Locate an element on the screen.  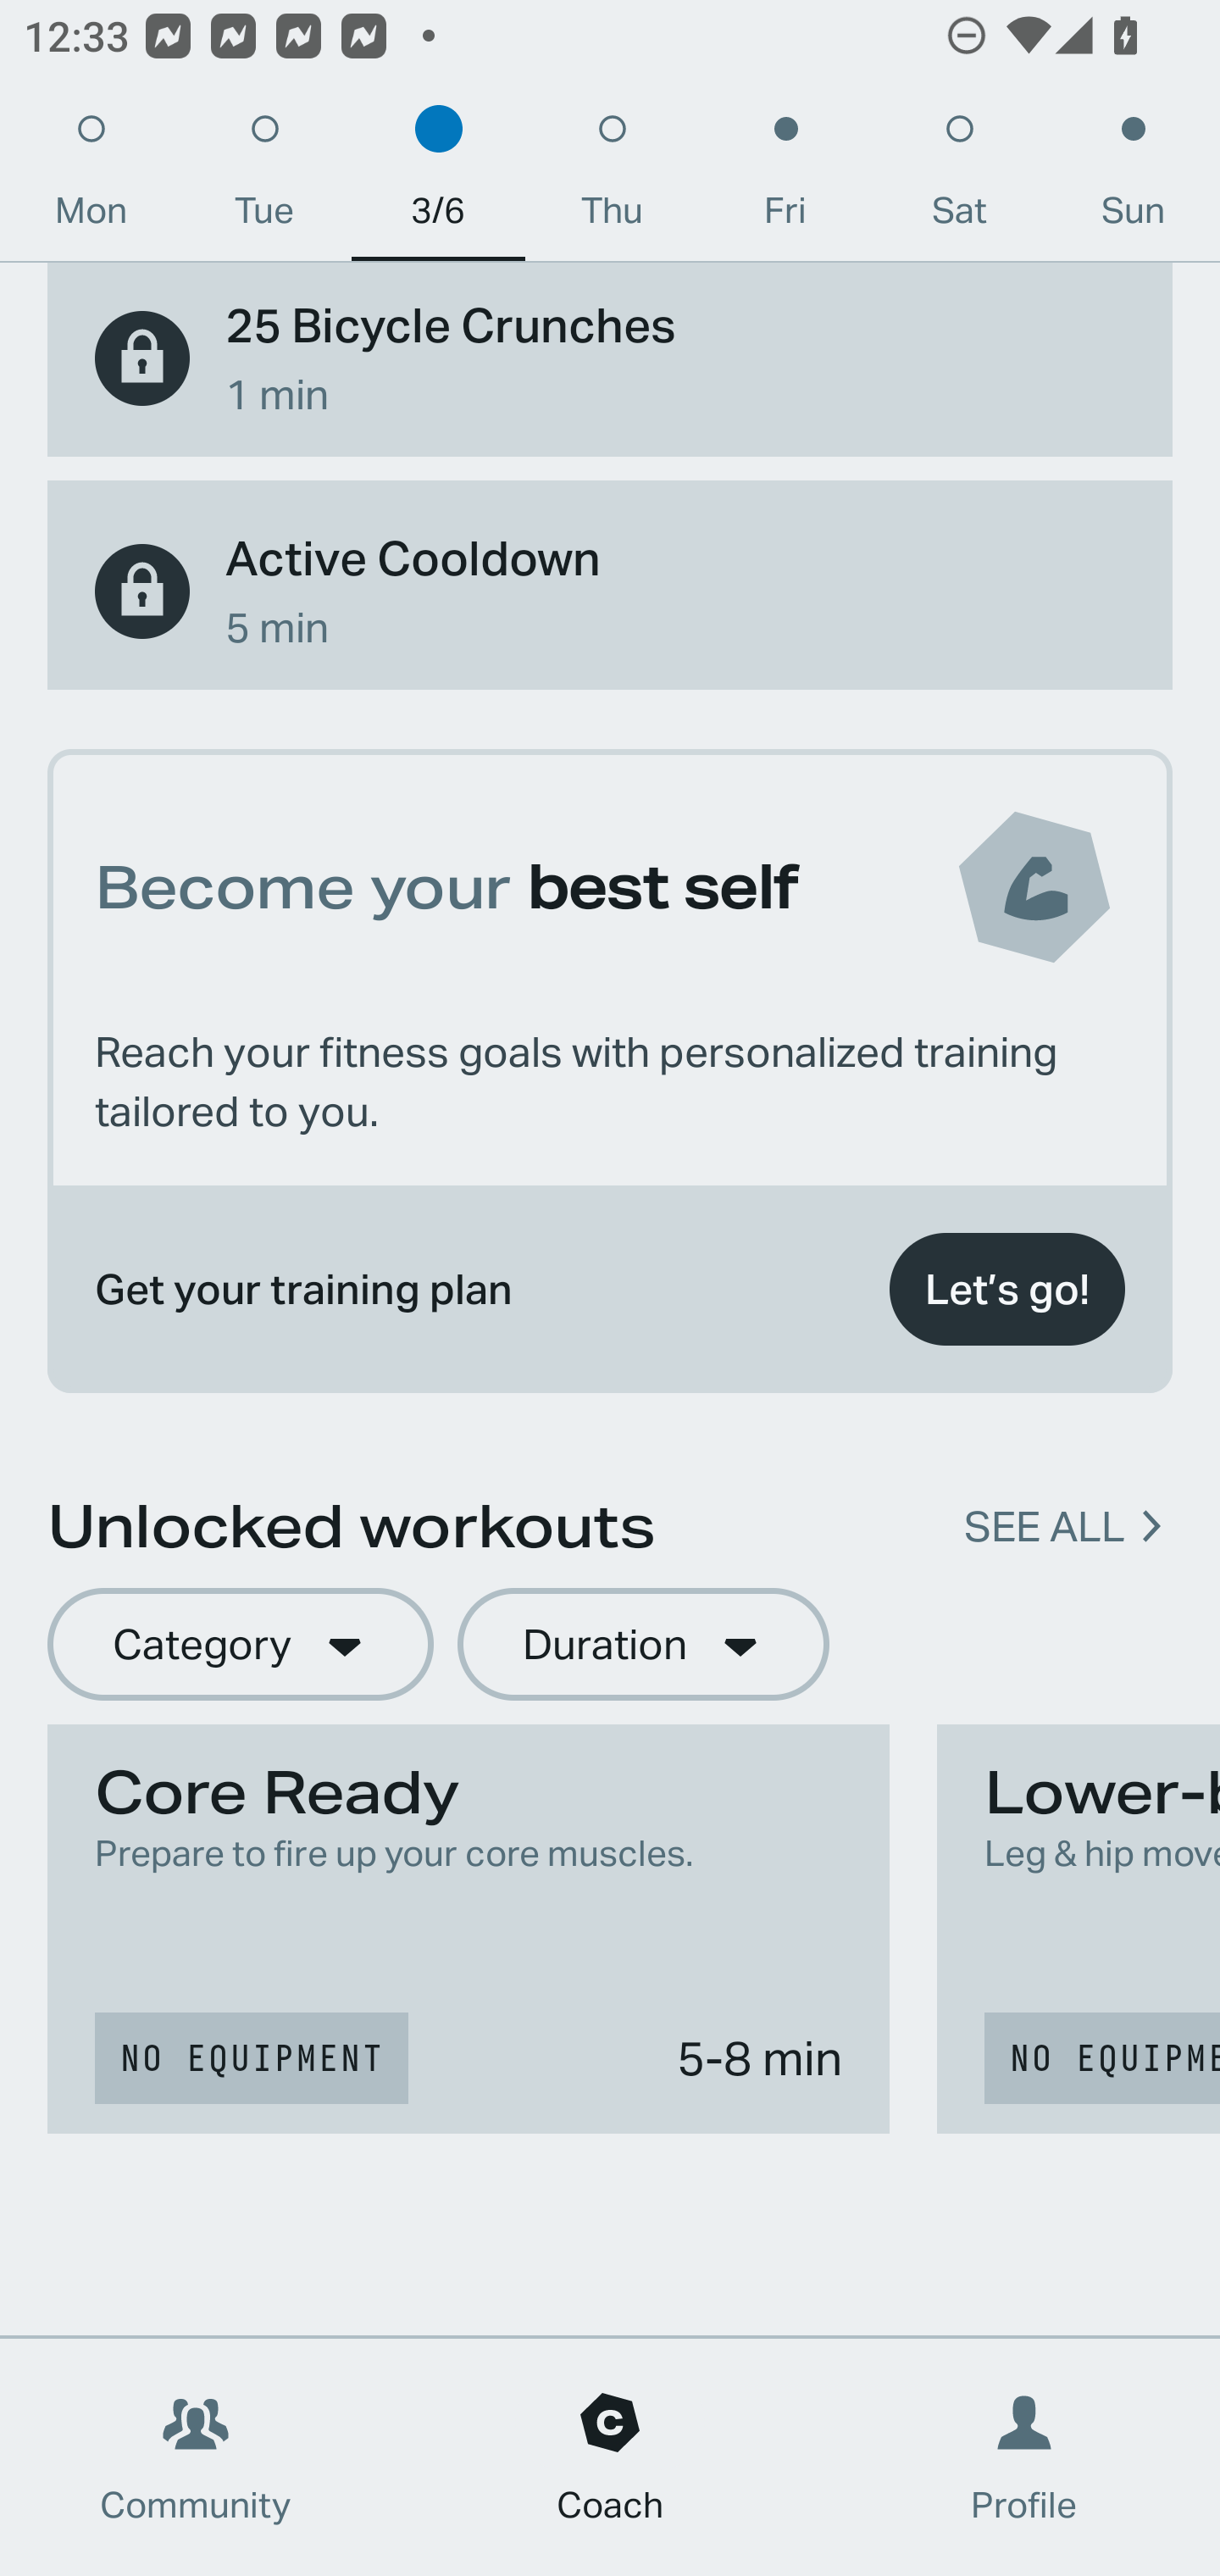
Category is located at coordinates (240, 1644).